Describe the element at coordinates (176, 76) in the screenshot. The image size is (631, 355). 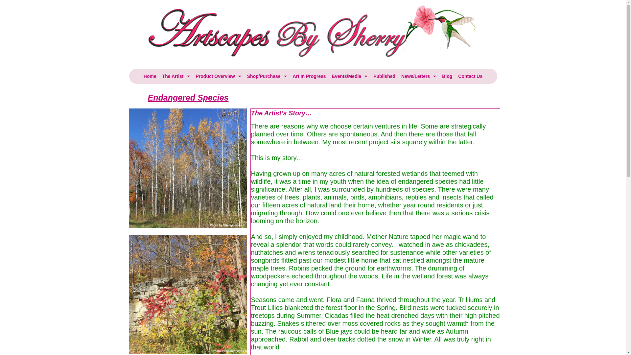
I see `The Artist` at that location.